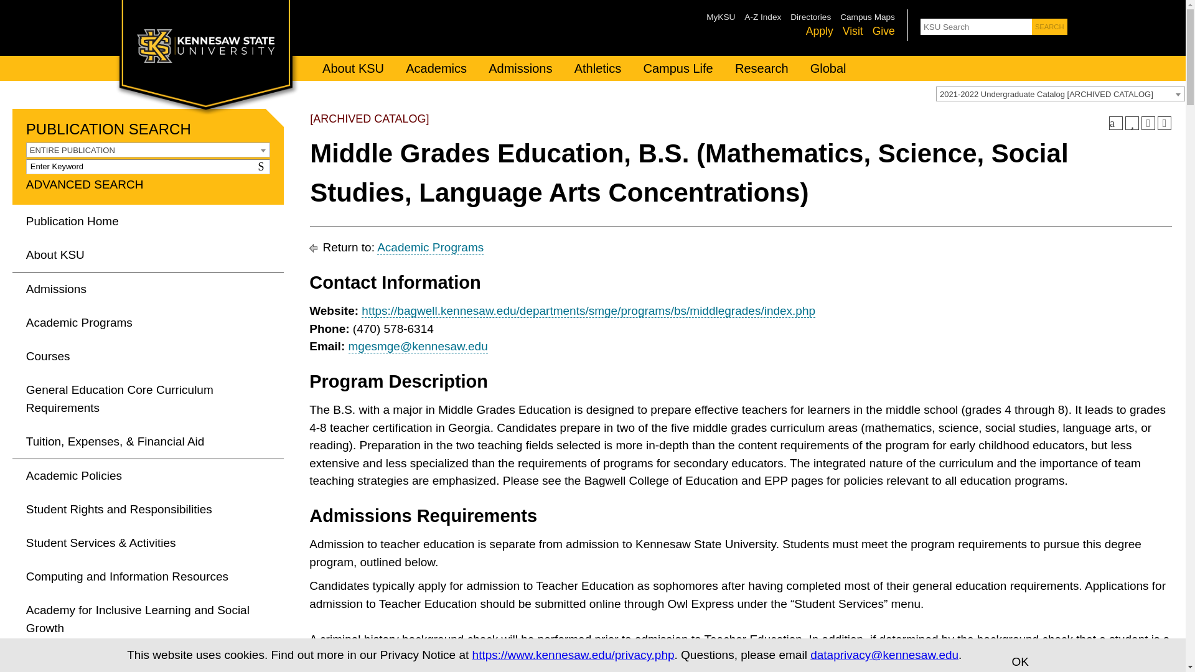  I want to click on Entire Publication, so click(148, 151).